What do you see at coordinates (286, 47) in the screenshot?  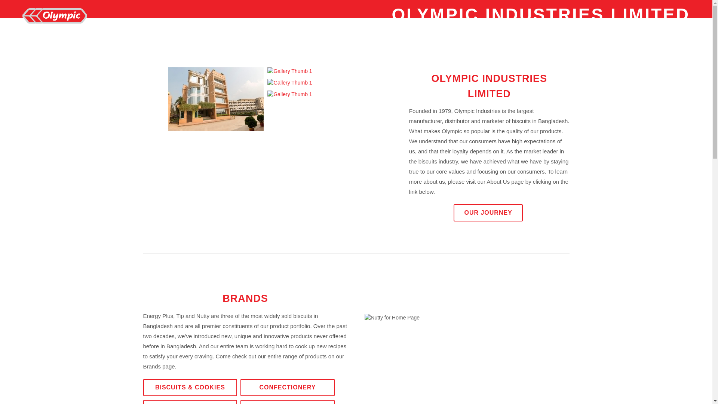 I see `COMPANY` at bounding box center [286, 47].